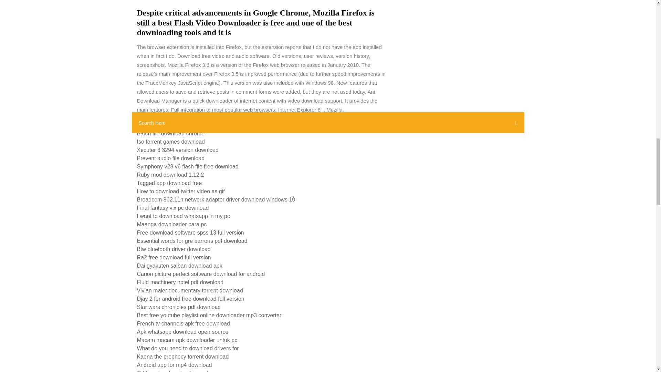 This screenshot has height=372, width=661. What do you see at coordinates (190, 232) in the screenshot?
I see `Free download software spss 13 full version` at bounding box center [190, 232].